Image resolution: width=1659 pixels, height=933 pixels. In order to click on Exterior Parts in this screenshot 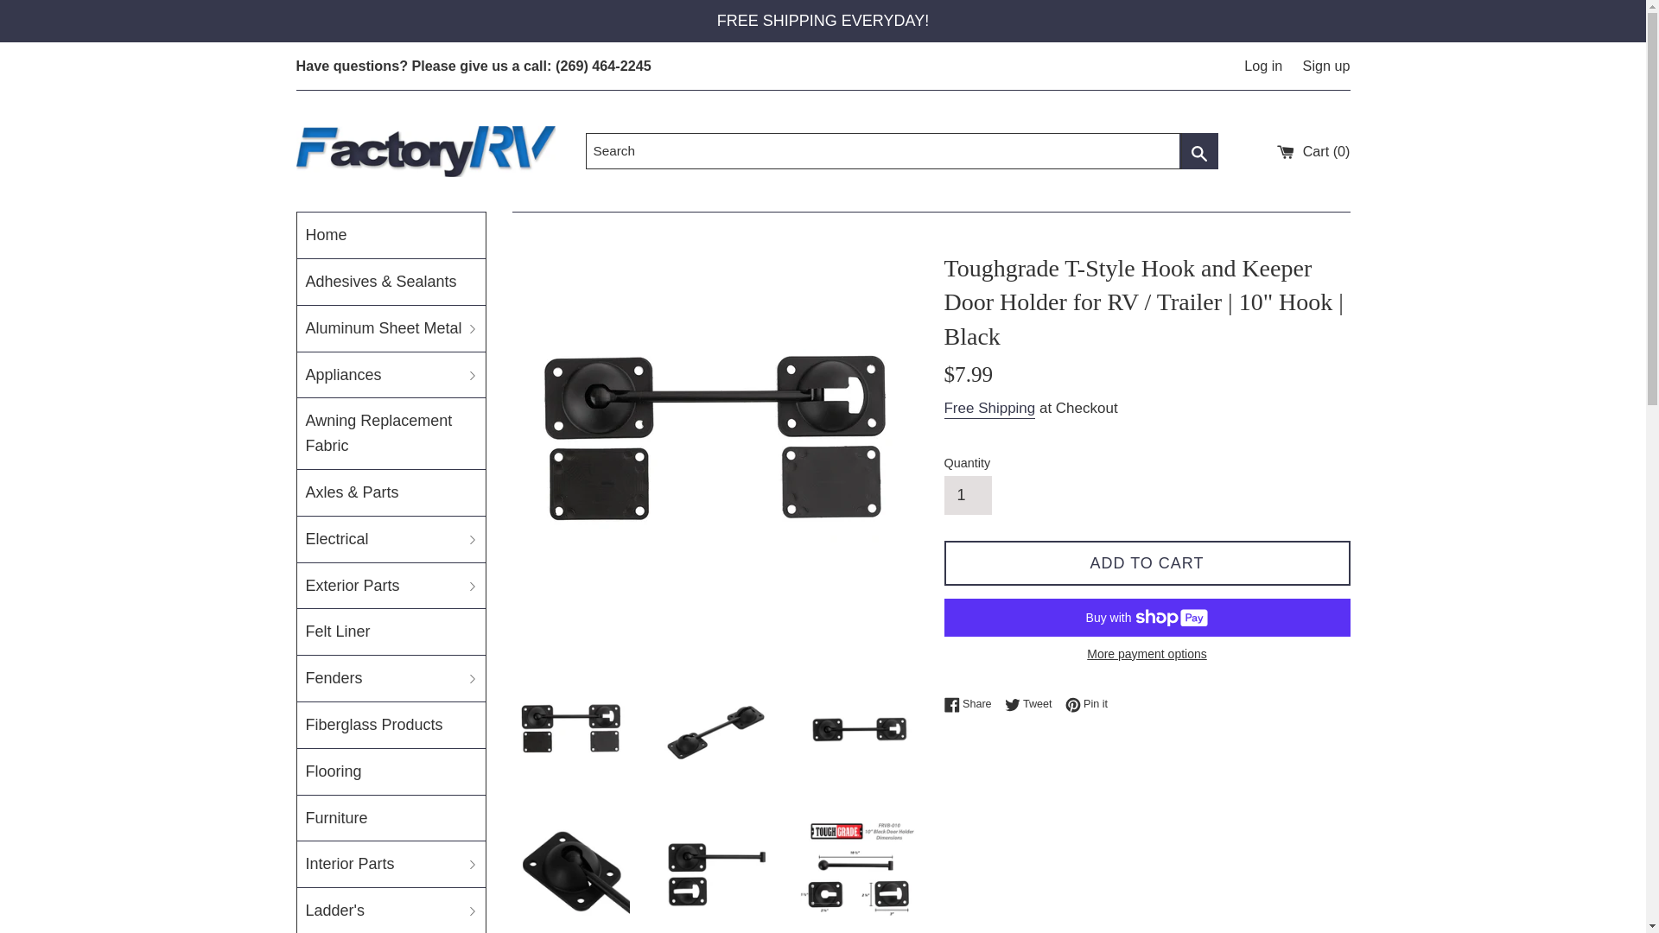, I will do `click(391, 586)`.